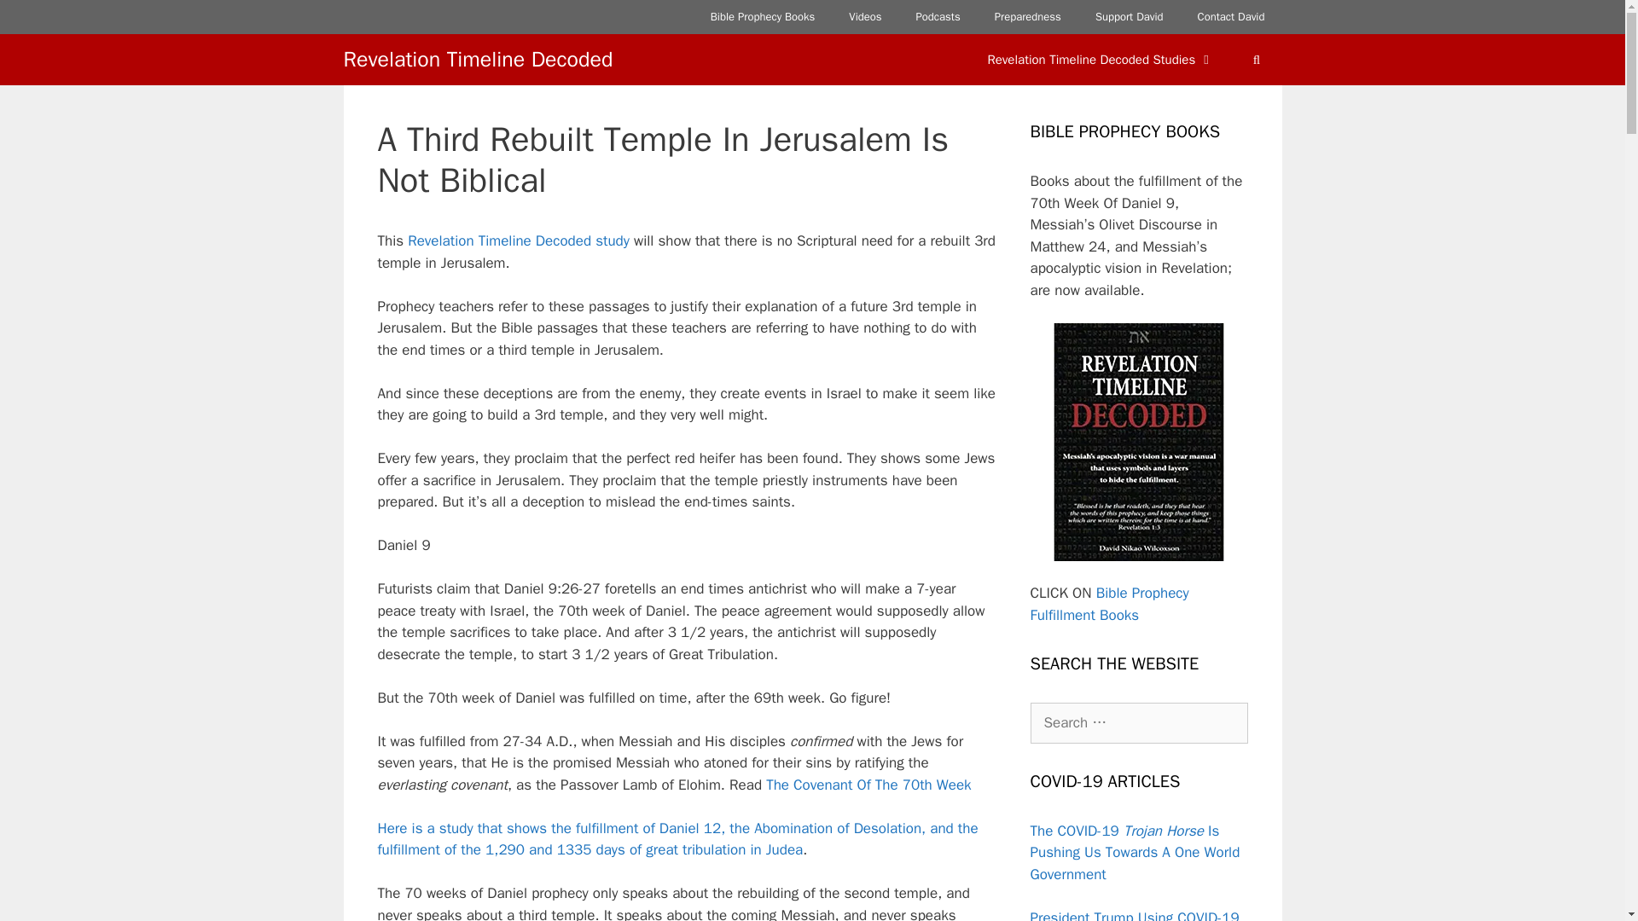 The width and height of the screenshot is (1638, 921). I want to click on The Covenant Of The 70th Week, so click(868, 785).